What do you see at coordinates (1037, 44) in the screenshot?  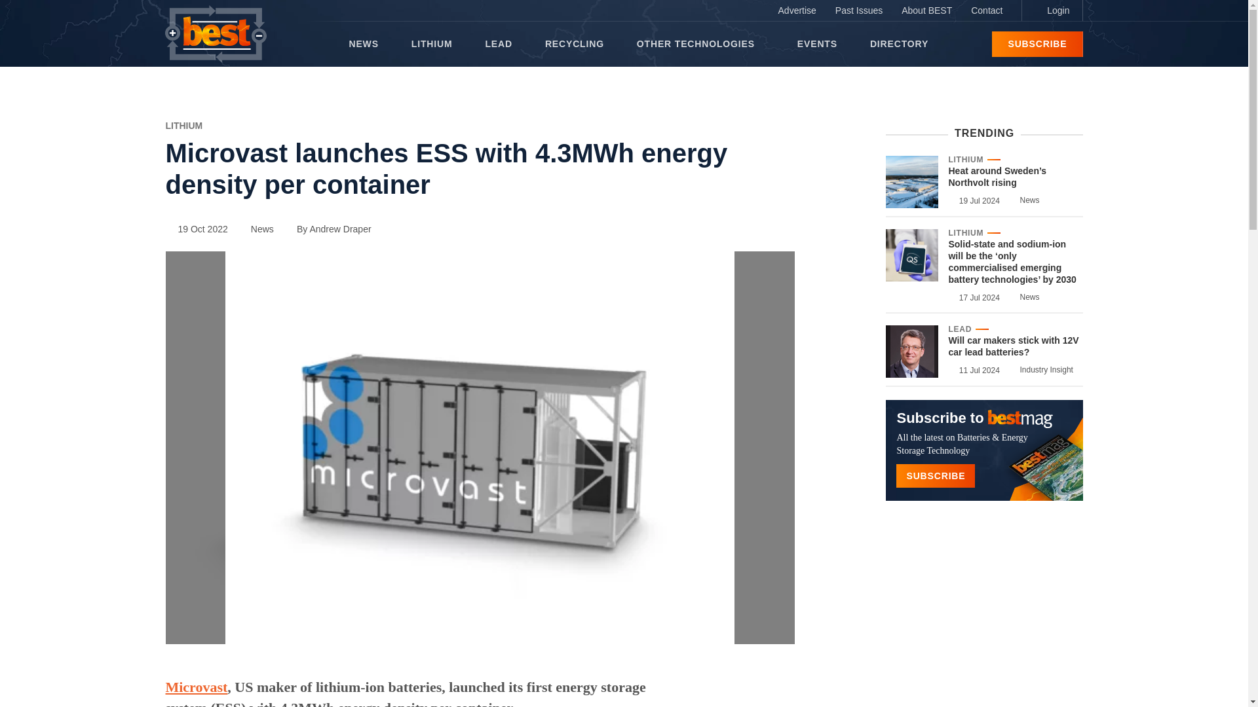 I see `SUBSCRIBE` at bounding box center [1037, 44].